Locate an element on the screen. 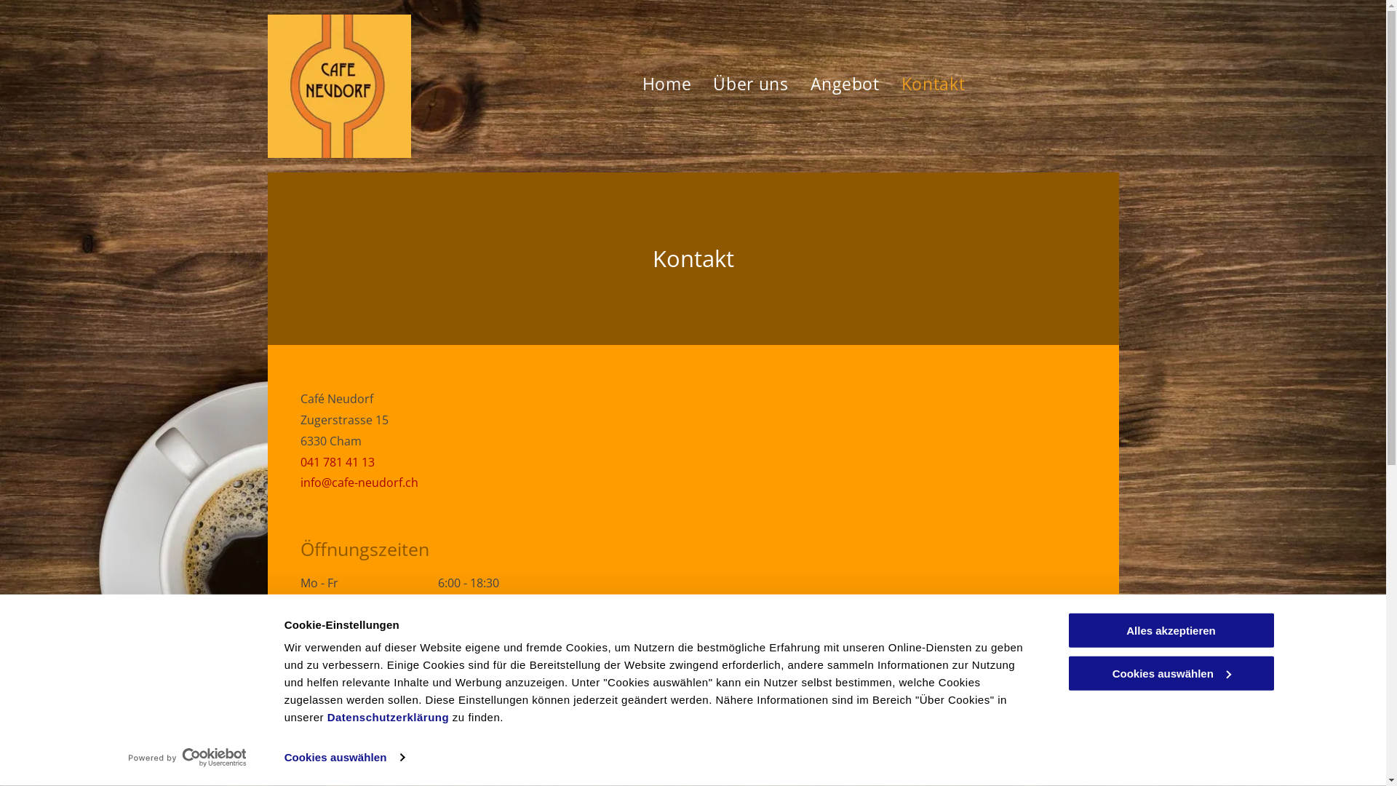 The width and height of the screenshot is (1397, 786). Kontakt is located at coordinates (923, 84).